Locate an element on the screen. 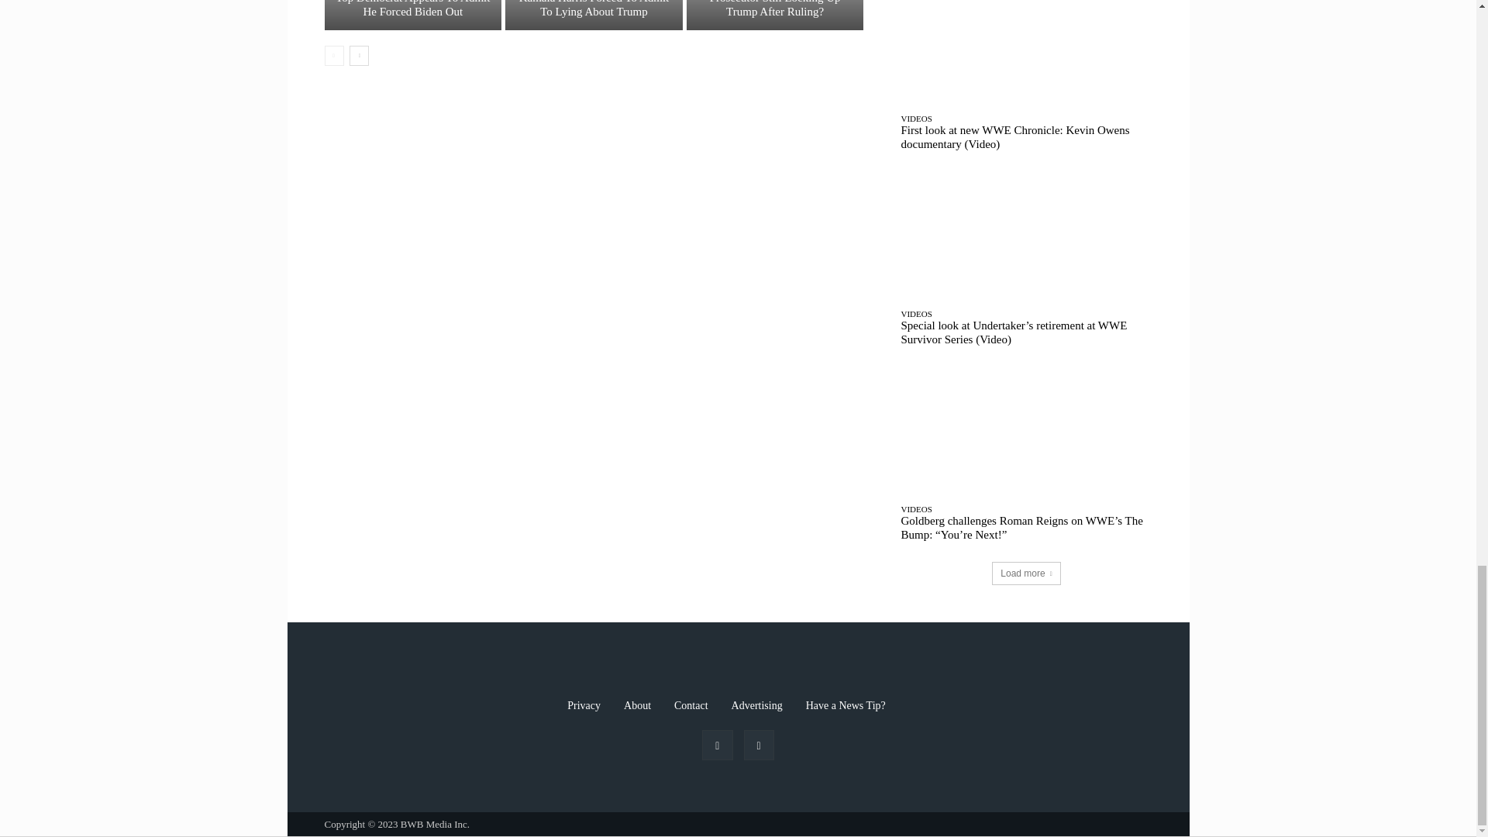 The image size is (1488, 837). Top Democrat Appears To Admit He Forced Biden Out is located at coordinates (412, 9).